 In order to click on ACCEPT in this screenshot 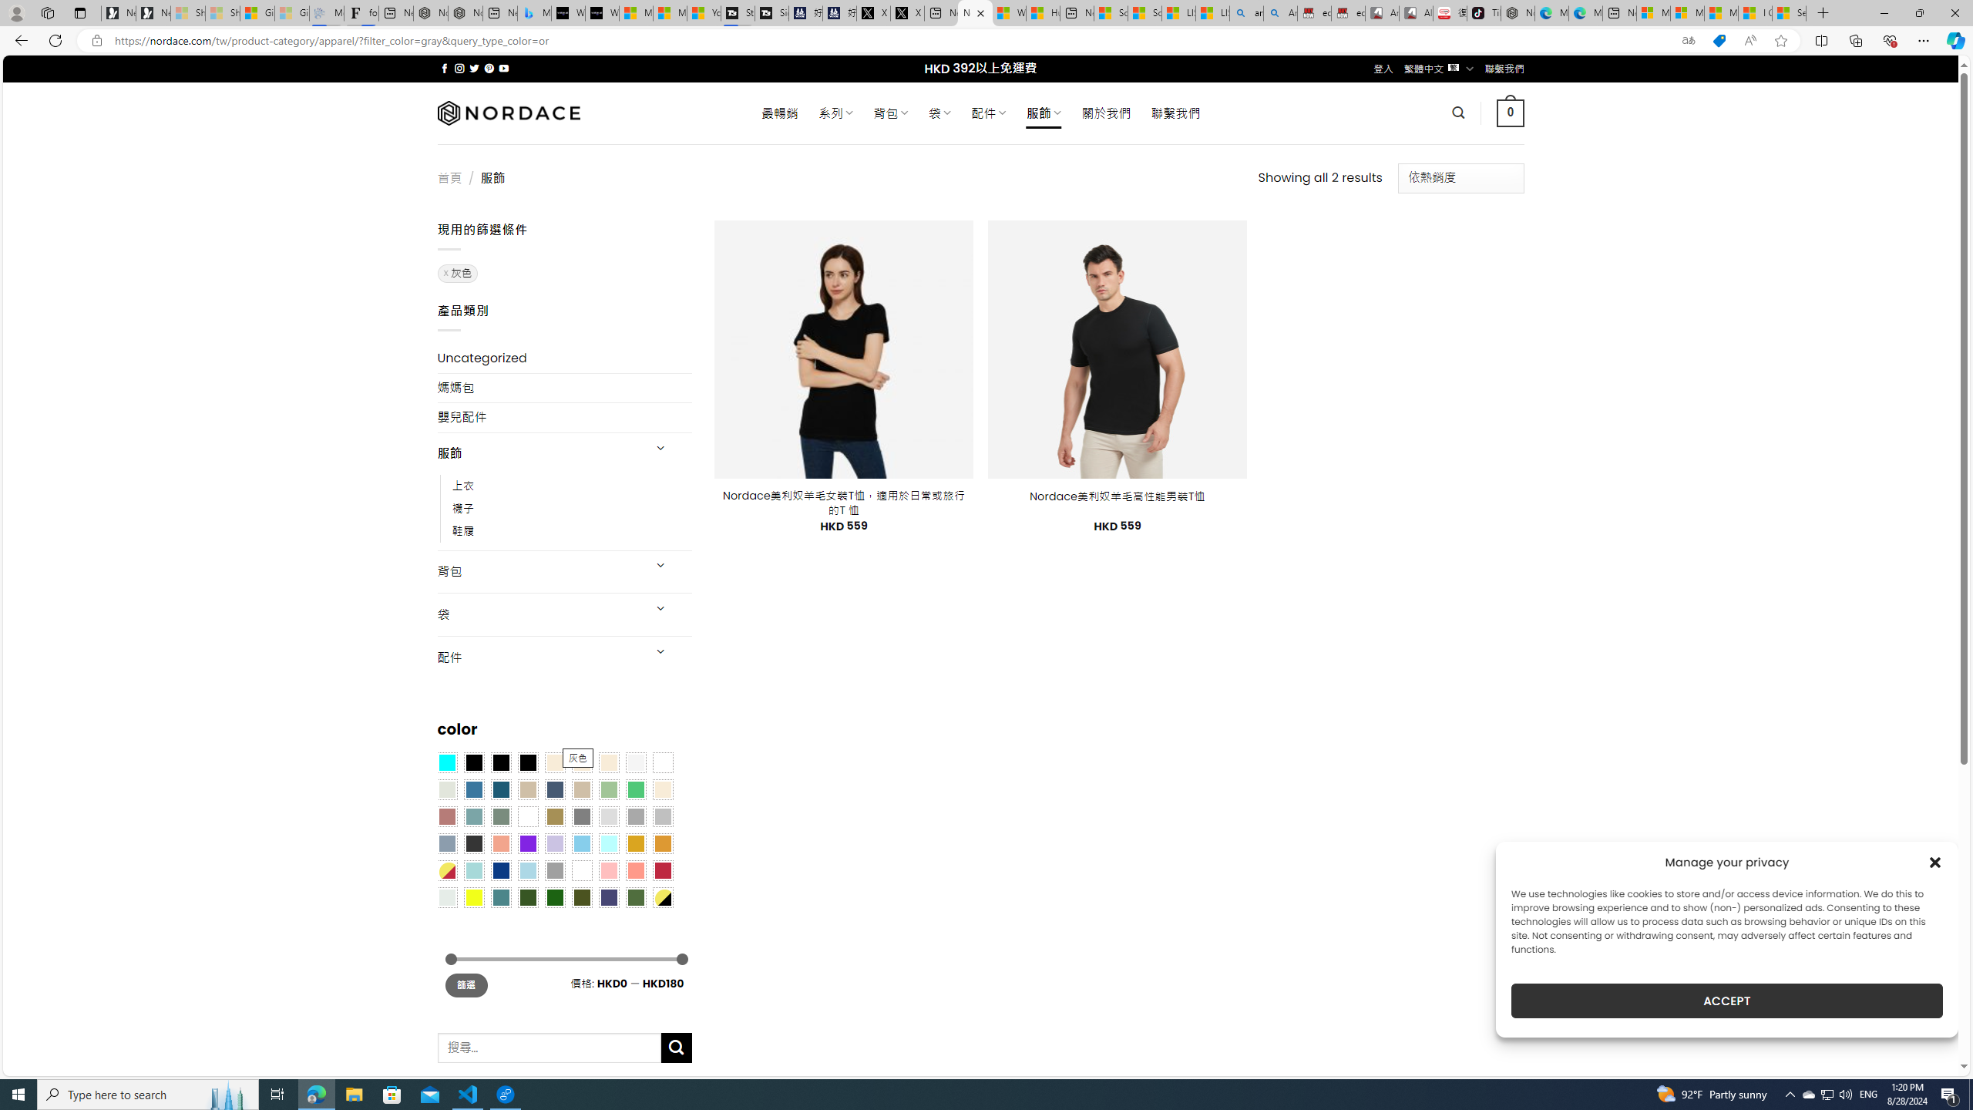, I will do `click(1726, 1001)`.